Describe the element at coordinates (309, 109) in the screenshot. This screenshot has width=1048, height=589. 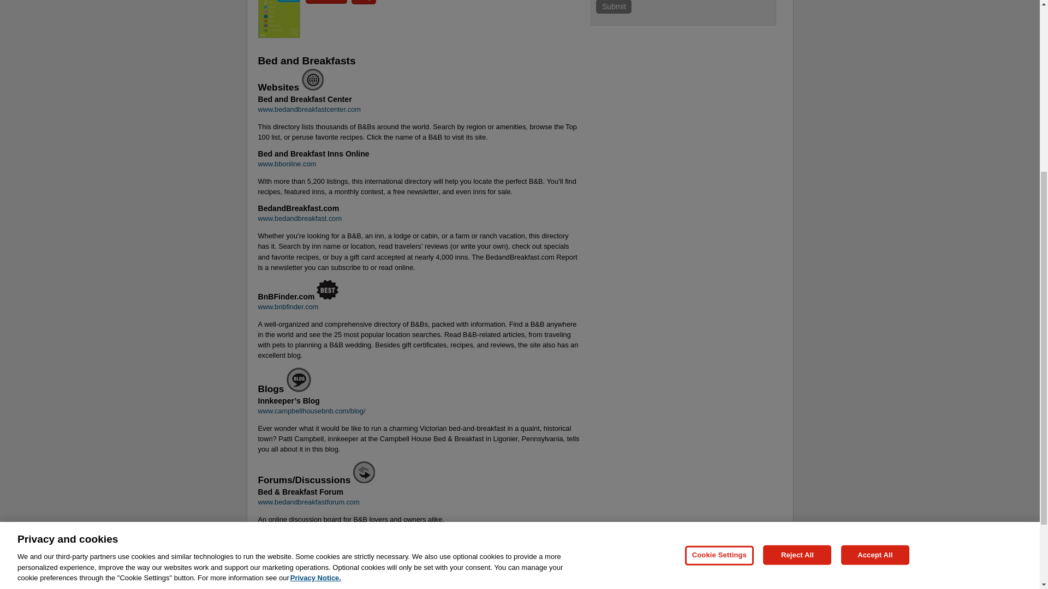
I see `www.bedandbreakfastcenter.com` at that location.